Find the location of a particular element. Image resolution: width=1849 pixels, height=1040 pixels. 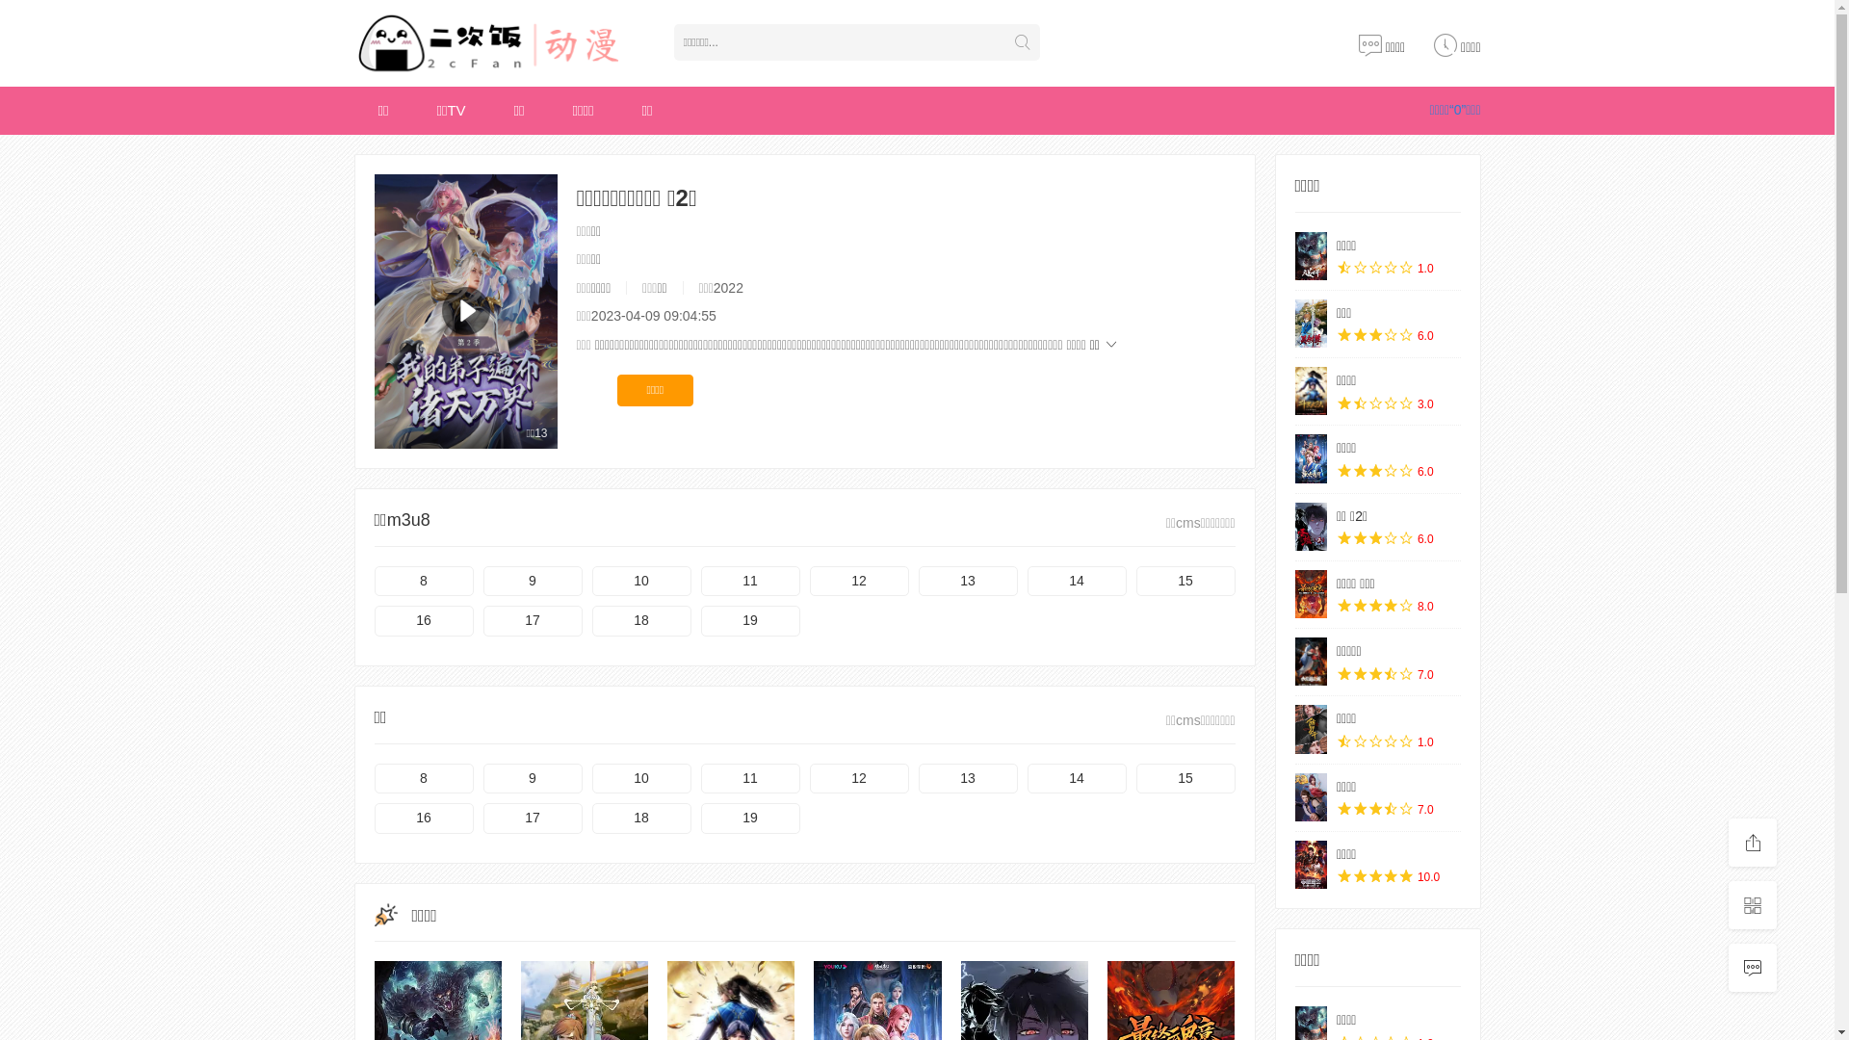

15 is located at coordinates (1186, 779).